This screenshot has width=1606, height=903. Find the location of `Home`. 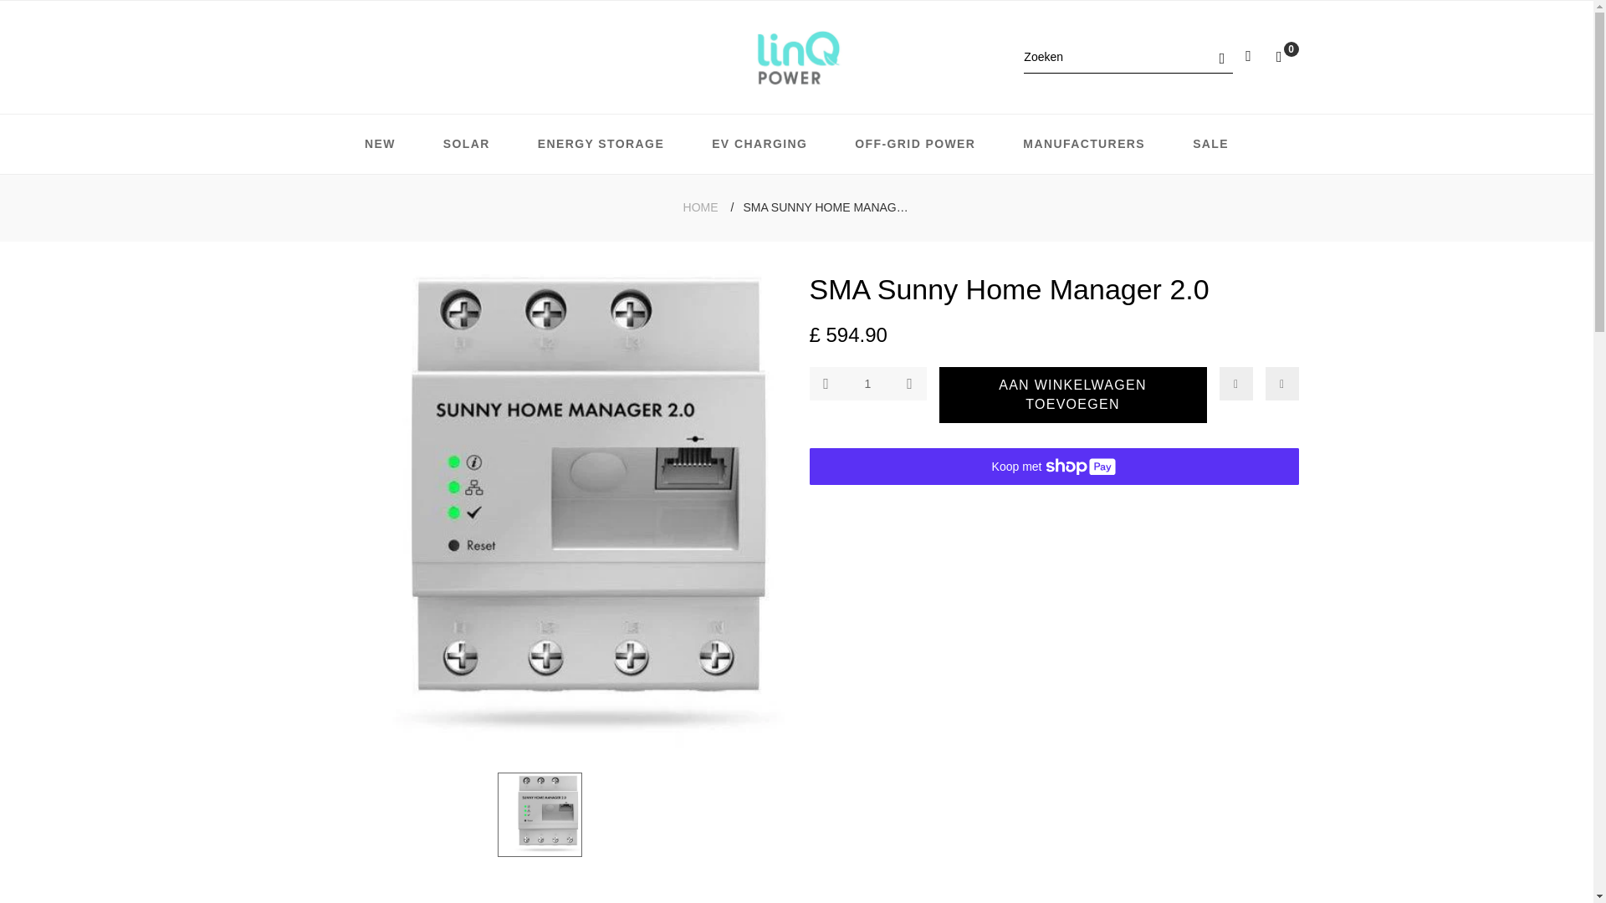

Home is located at coordinates (701, 207).